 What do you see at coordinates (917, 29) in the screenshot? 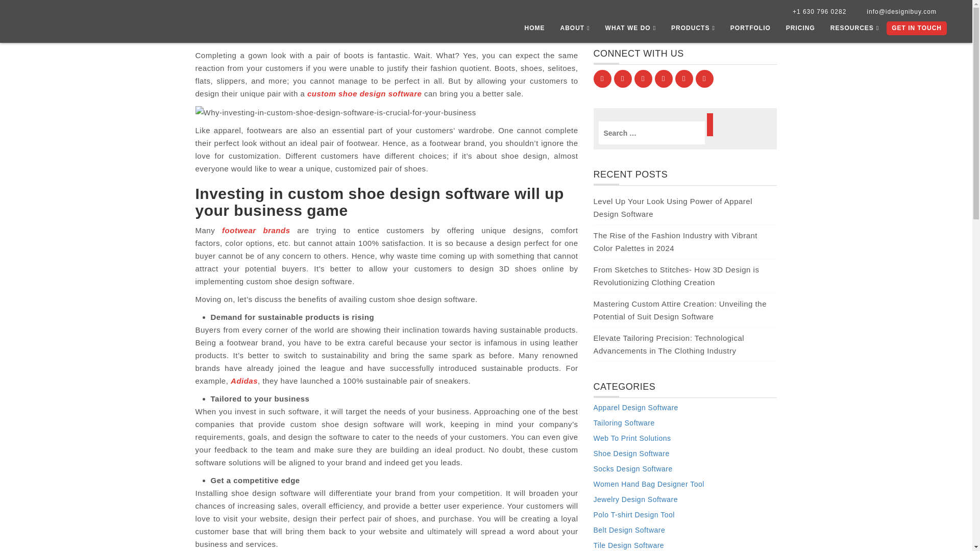
I see `GET IN TOUCH` at bounding box center [917, 29].